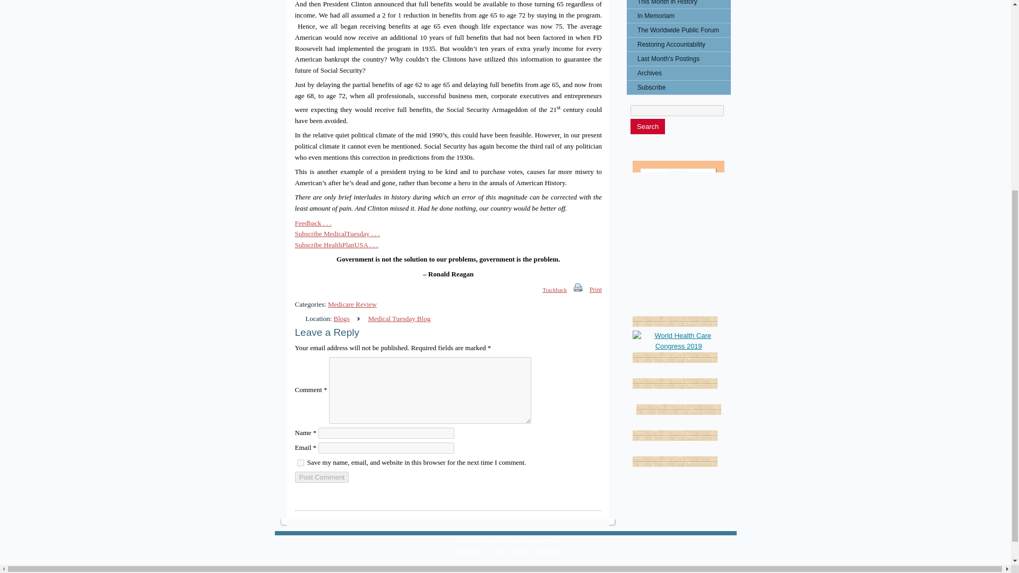 This screenshot has width=1019, height=573. I want to click on Search, so click(647, 126).